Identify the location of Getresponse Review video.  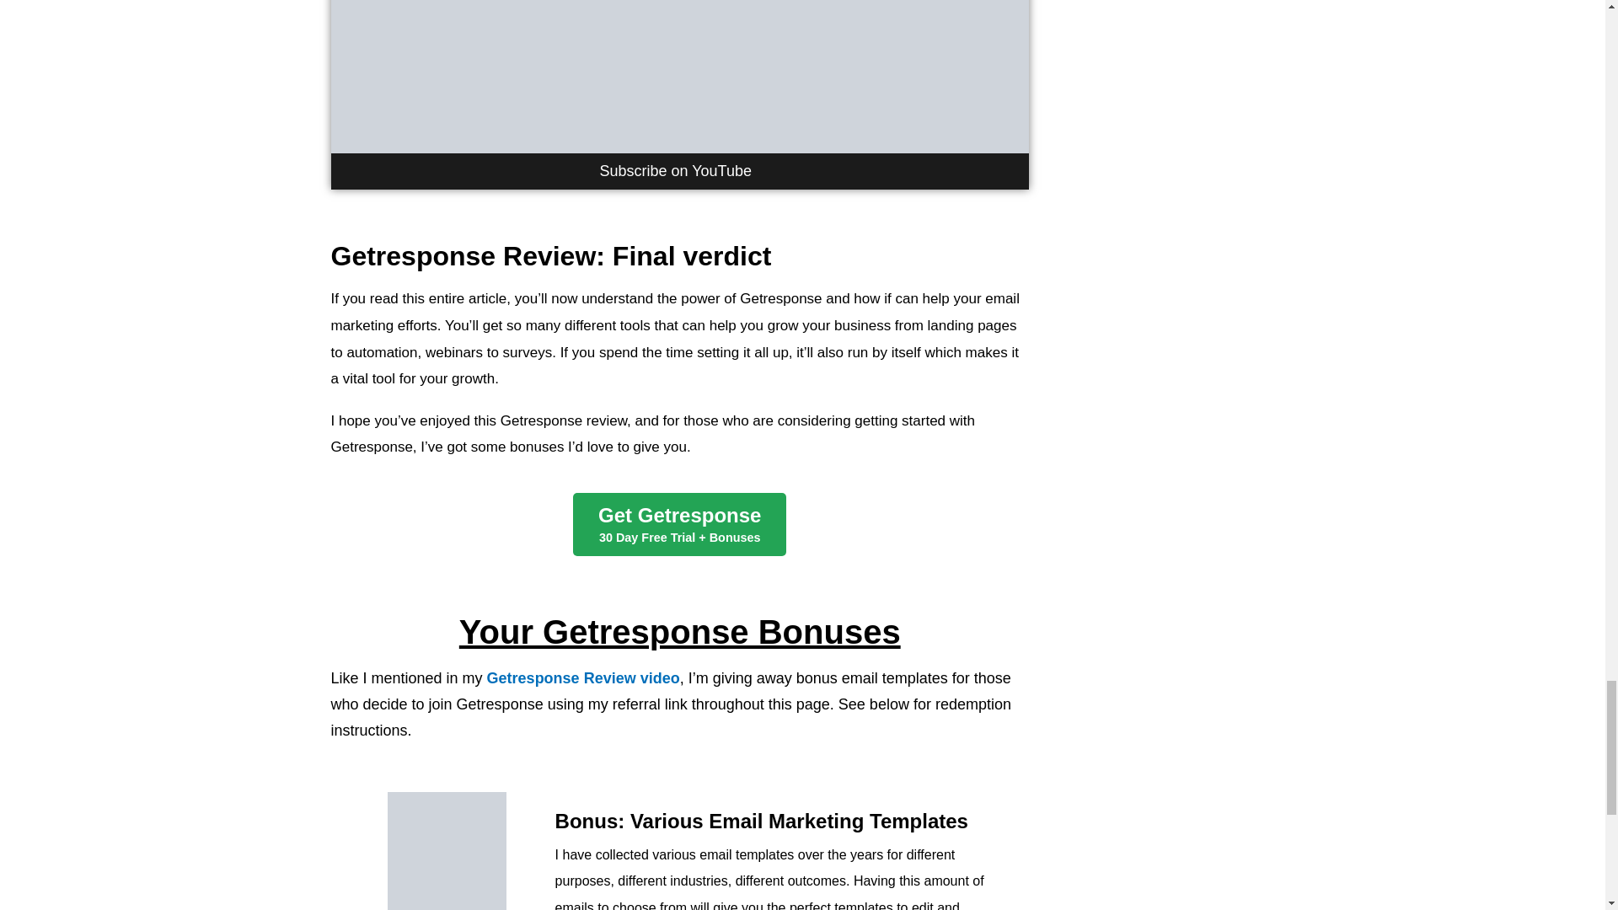
(583, 677).